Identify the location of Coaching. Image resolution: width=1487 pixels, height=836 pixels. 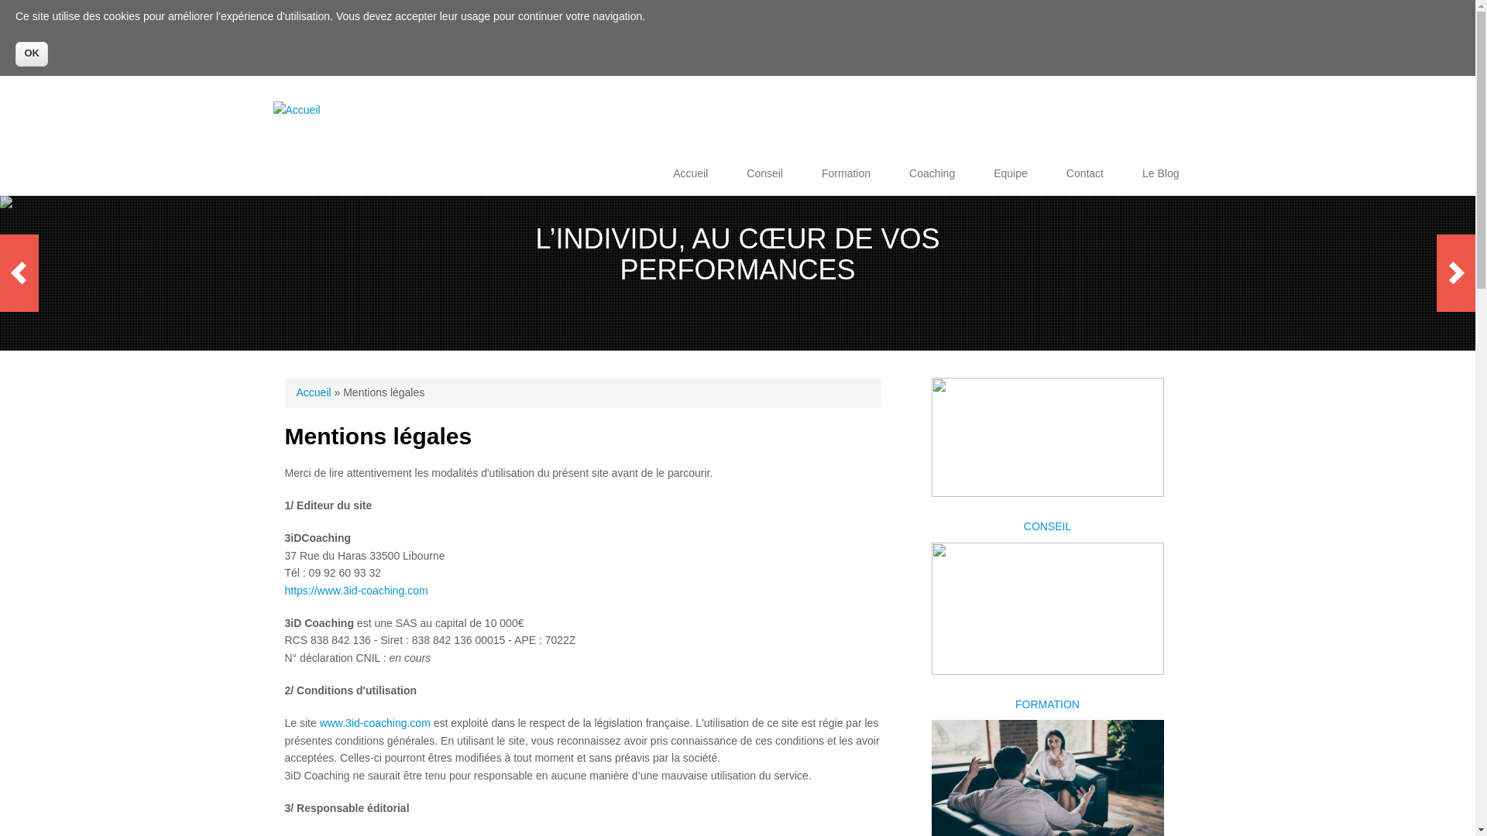
(932, 173).